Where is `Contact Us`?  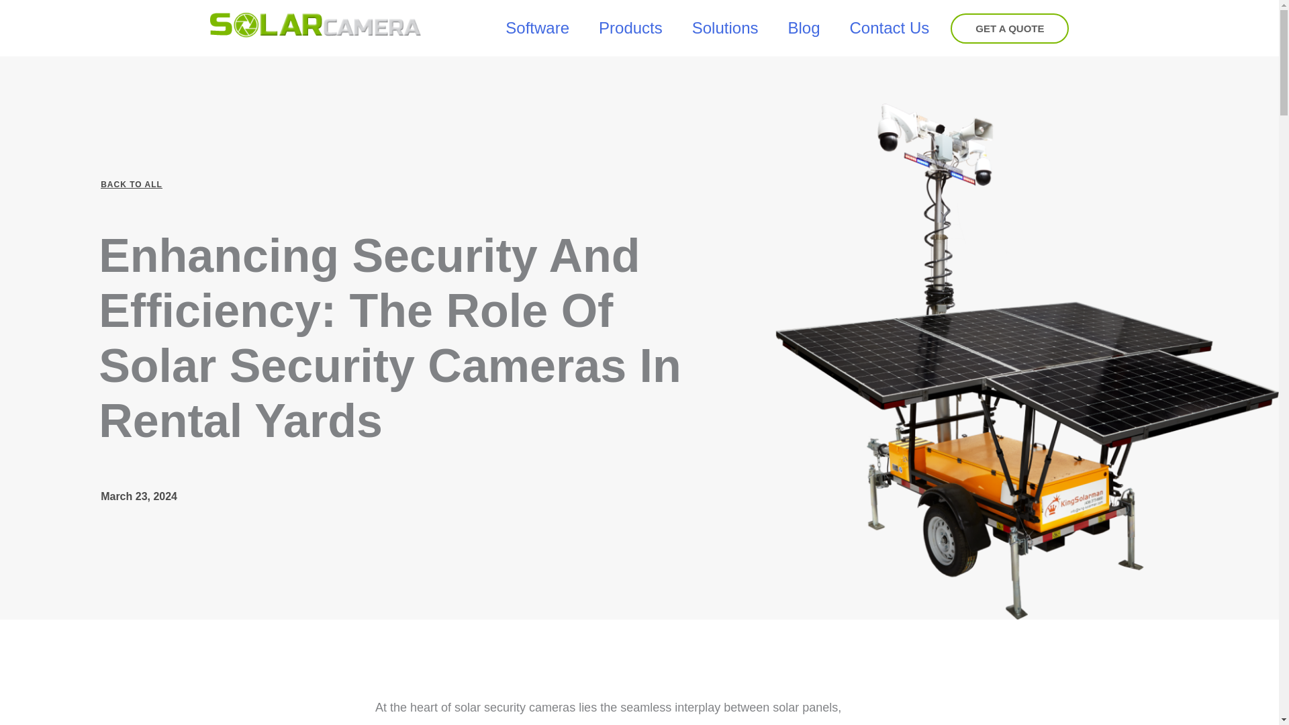
Contact Us is located at coordinates (890, 28).